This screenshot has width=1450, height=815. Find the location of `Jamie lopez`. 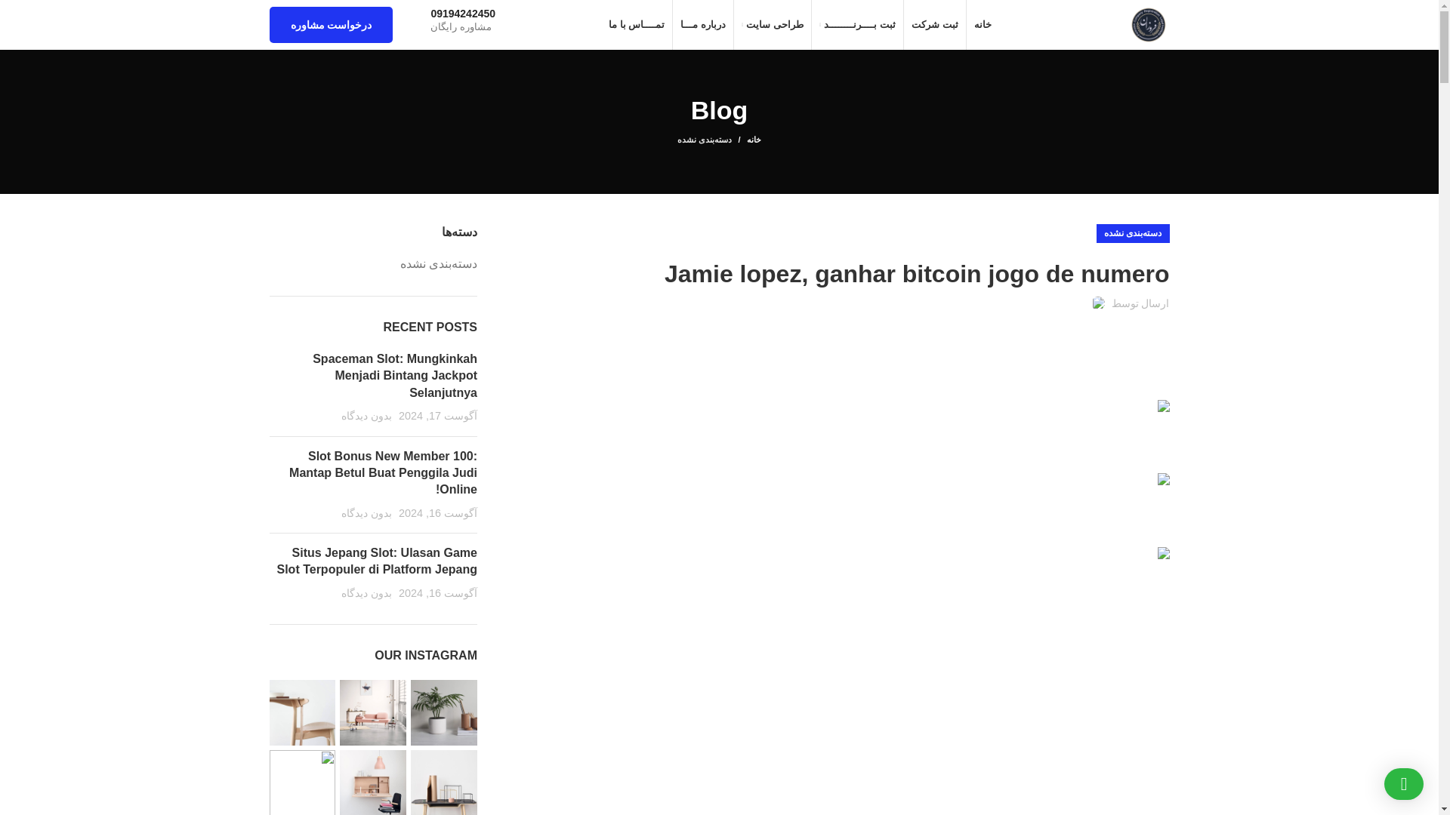

Jamie lopez is located at coordinates (1128, 557).